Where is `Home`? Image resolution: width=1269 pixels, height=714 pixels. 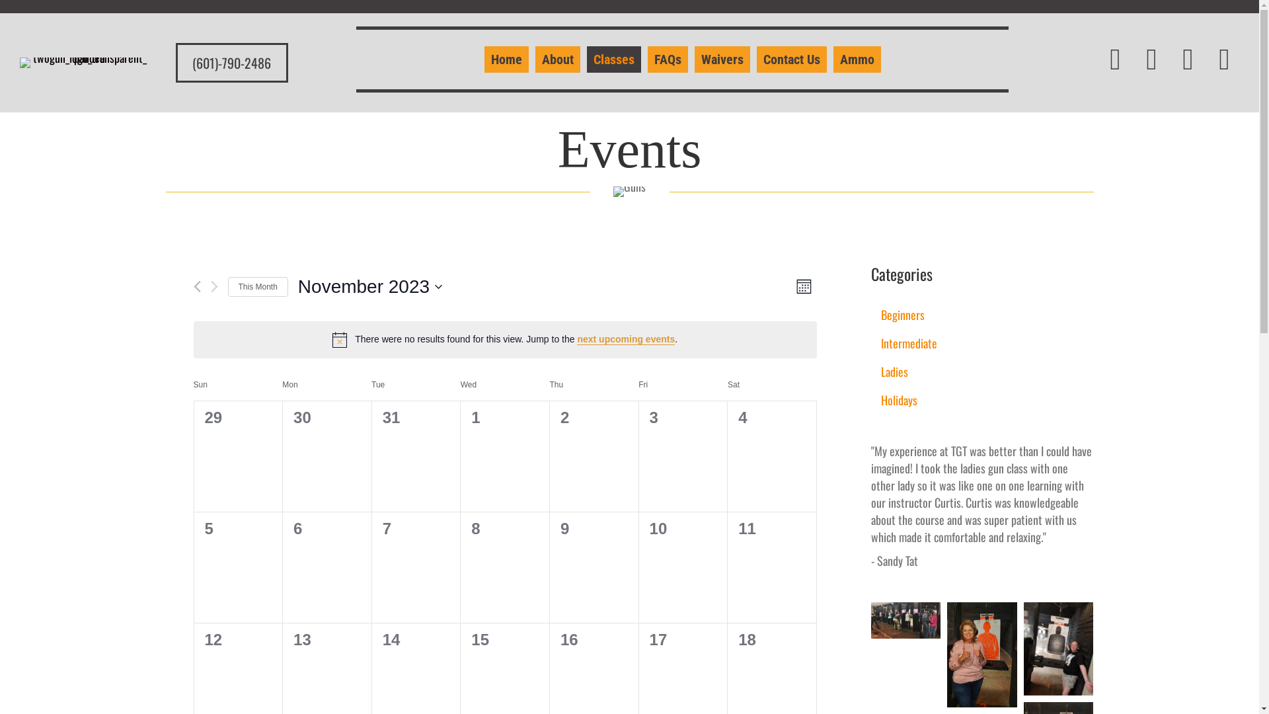
Home is located at coordinates (506, 59).